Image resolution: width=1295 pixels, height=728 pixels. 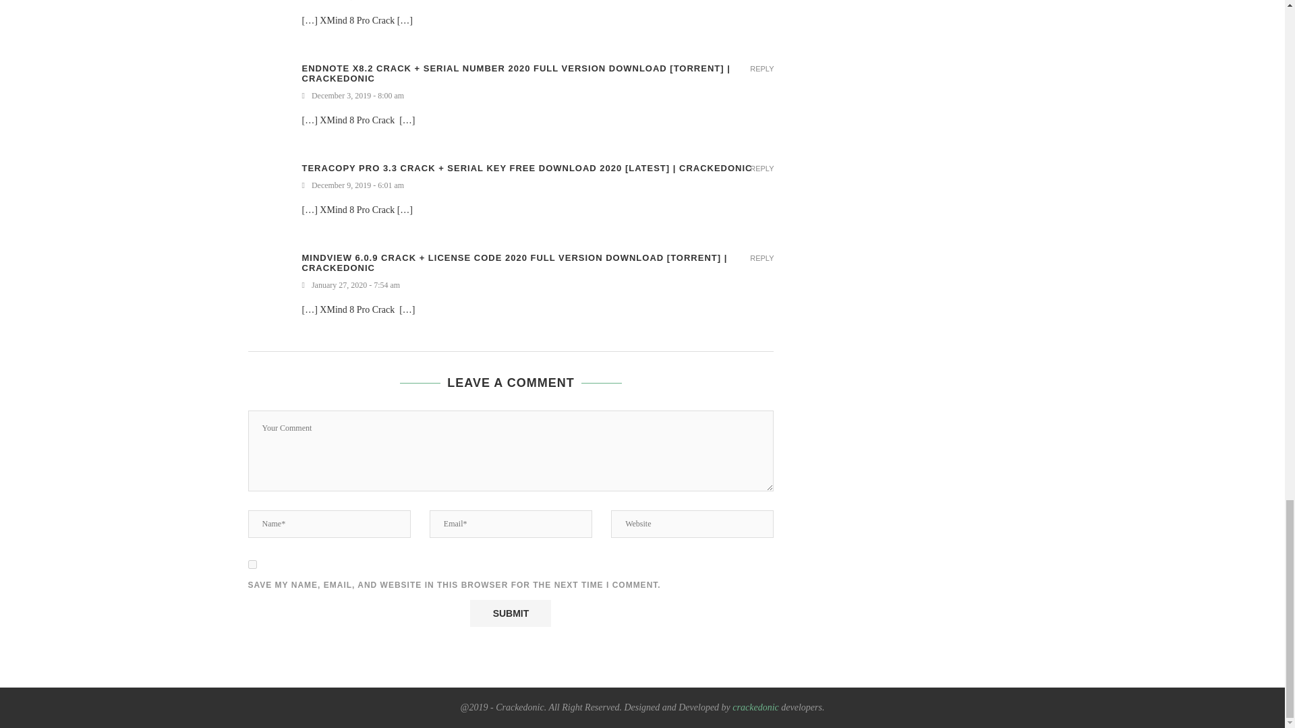 What do you see at coordinates (252, 564) in the screenshot?
I see `yes` at bounding box center [252, 564].